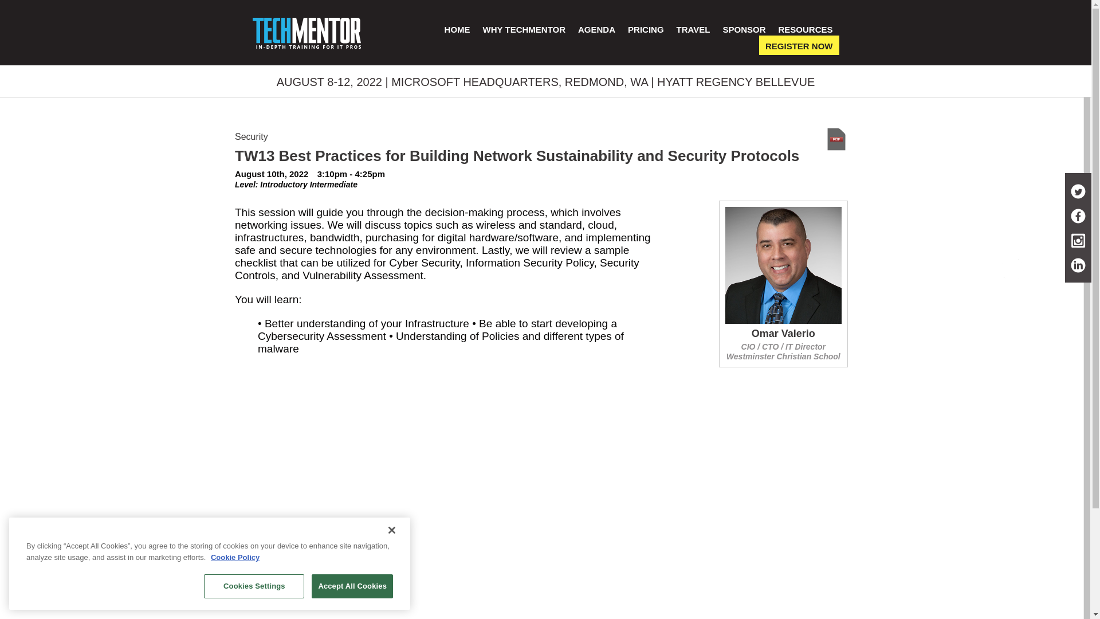  I want to click on PRICING, so click(646, 30).